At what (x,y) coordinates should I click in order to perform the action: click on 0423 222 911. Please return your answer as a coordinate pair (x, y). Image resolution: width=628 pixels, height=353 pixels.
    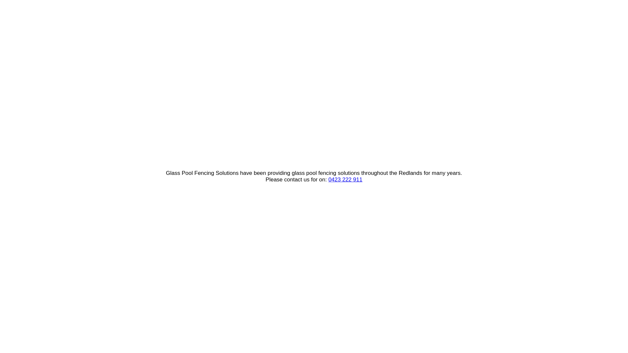
    Looking at the image, I should click on (345, 180).